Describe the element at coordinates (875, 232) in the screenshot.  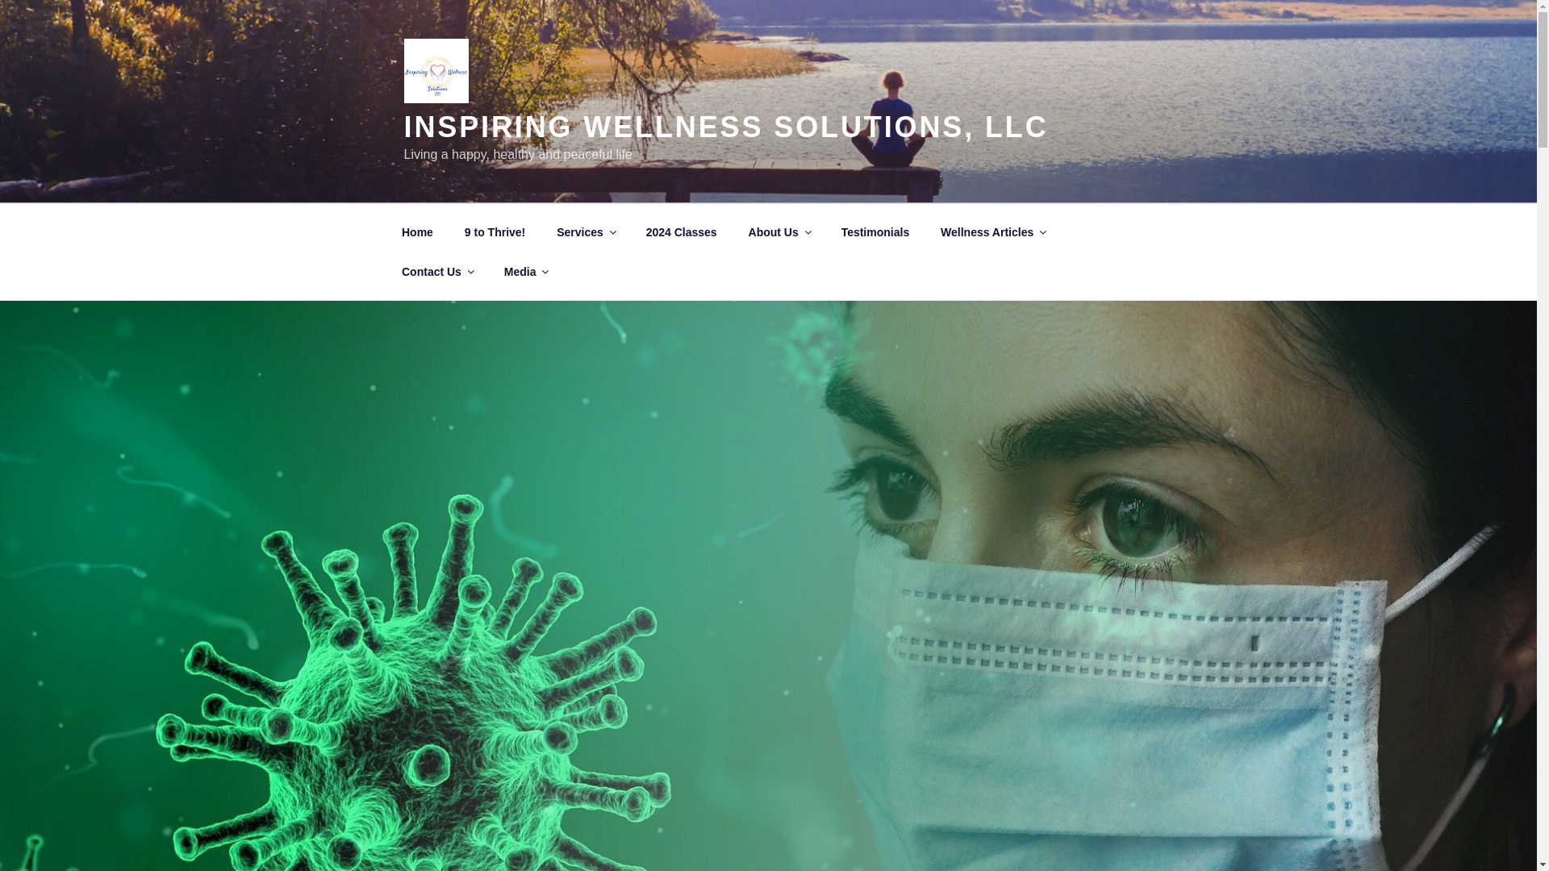
I see `Testimonials` at that location.